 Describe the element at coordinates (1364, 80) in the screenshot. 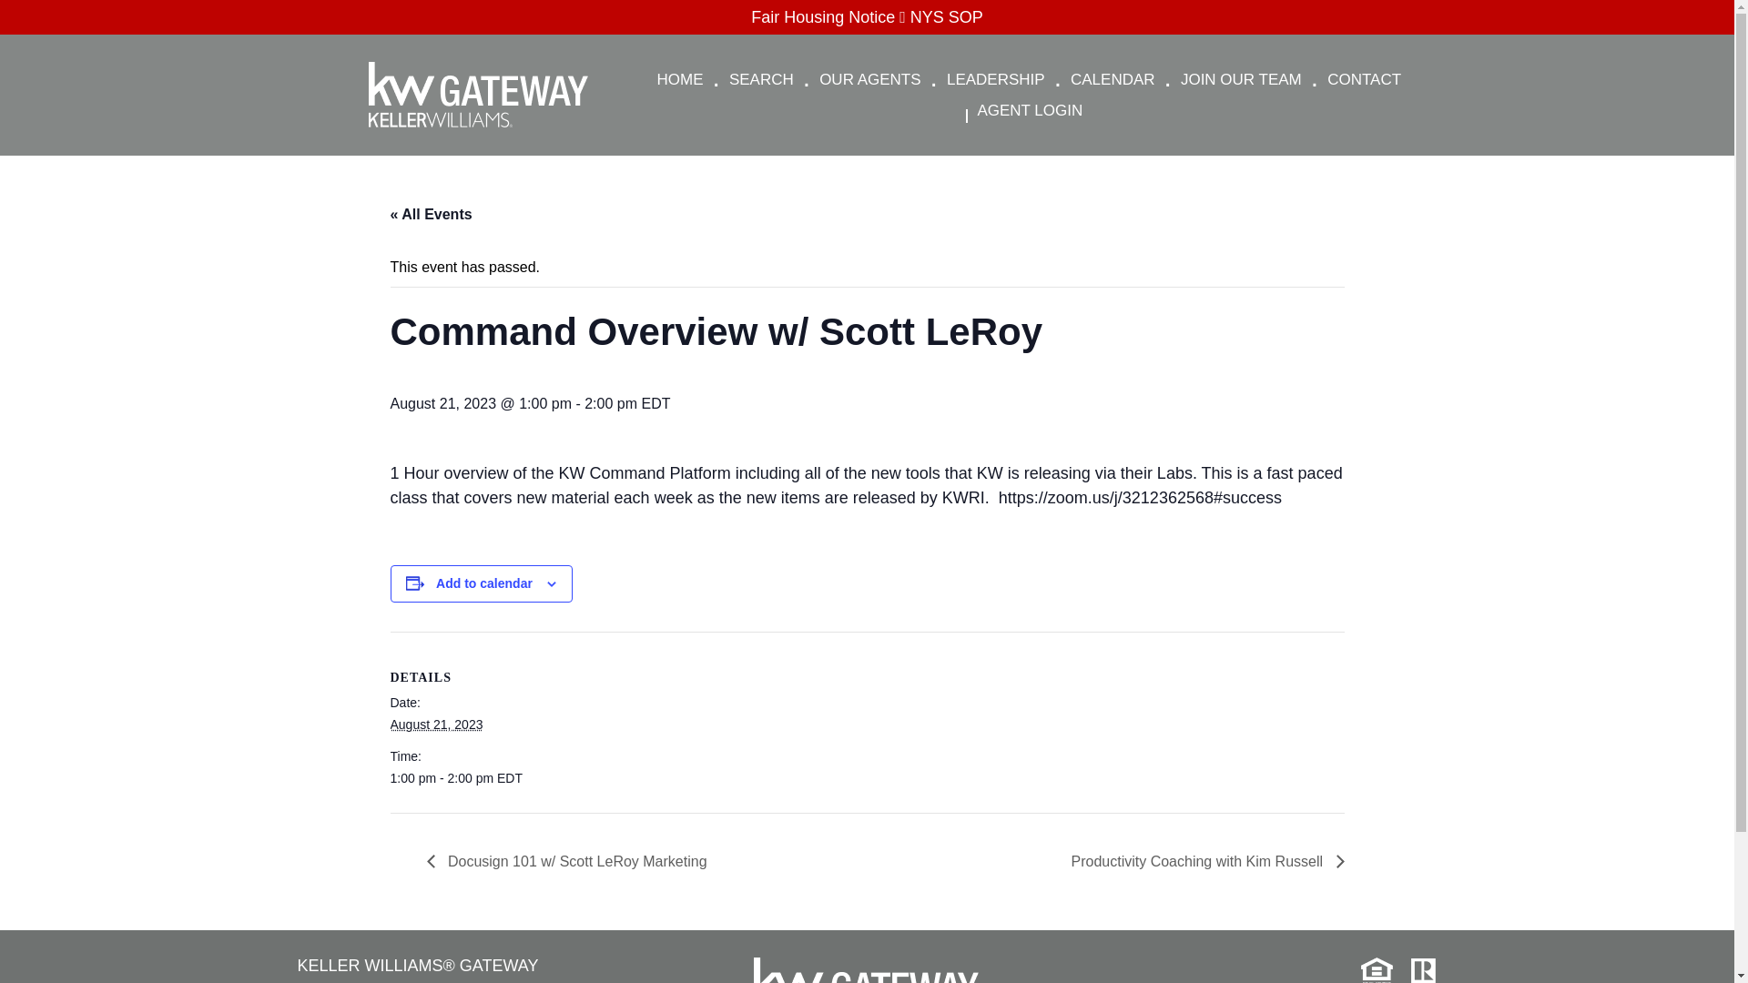

I see `CONTACT` at that location.